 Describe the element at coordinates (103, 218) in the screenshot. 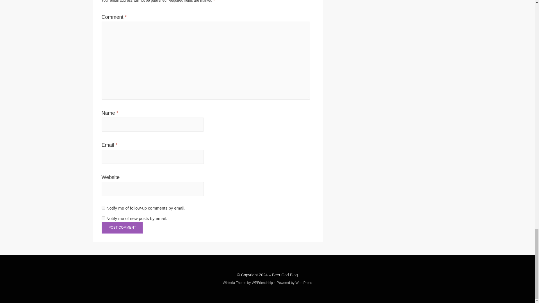

I see `subscribe` at that location.